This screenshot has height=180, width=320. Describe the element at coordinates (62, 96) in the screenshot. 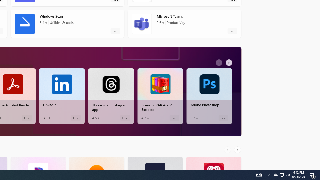

I see `LinkedIn. Average rating of 3.9 out of five stars. Free  ` at that location.